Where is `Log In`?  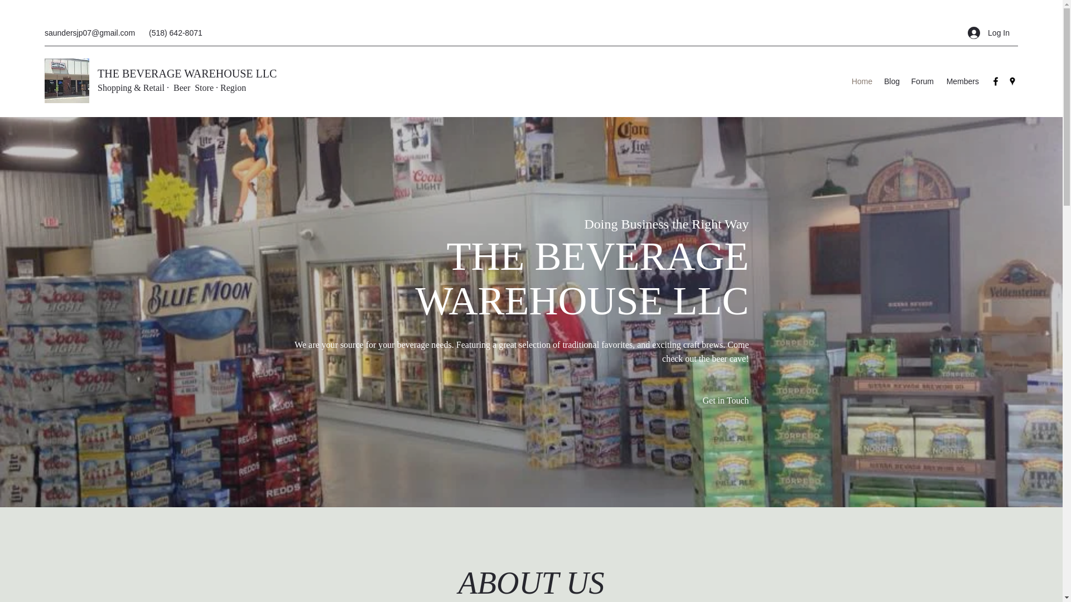
Log In is located at coordinates (988, 32).